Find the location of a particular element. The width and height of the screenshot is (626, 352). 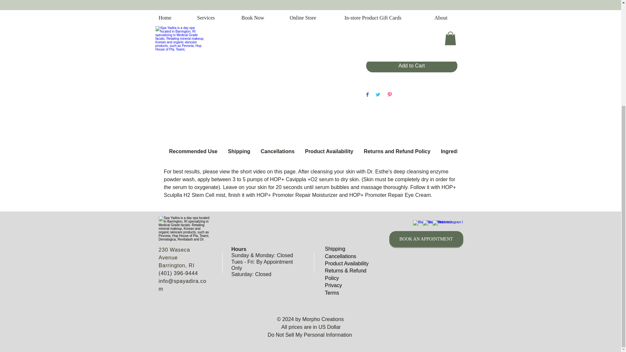

Use right and left arrows to navigate between tabs is located at coordinates (455, 151).